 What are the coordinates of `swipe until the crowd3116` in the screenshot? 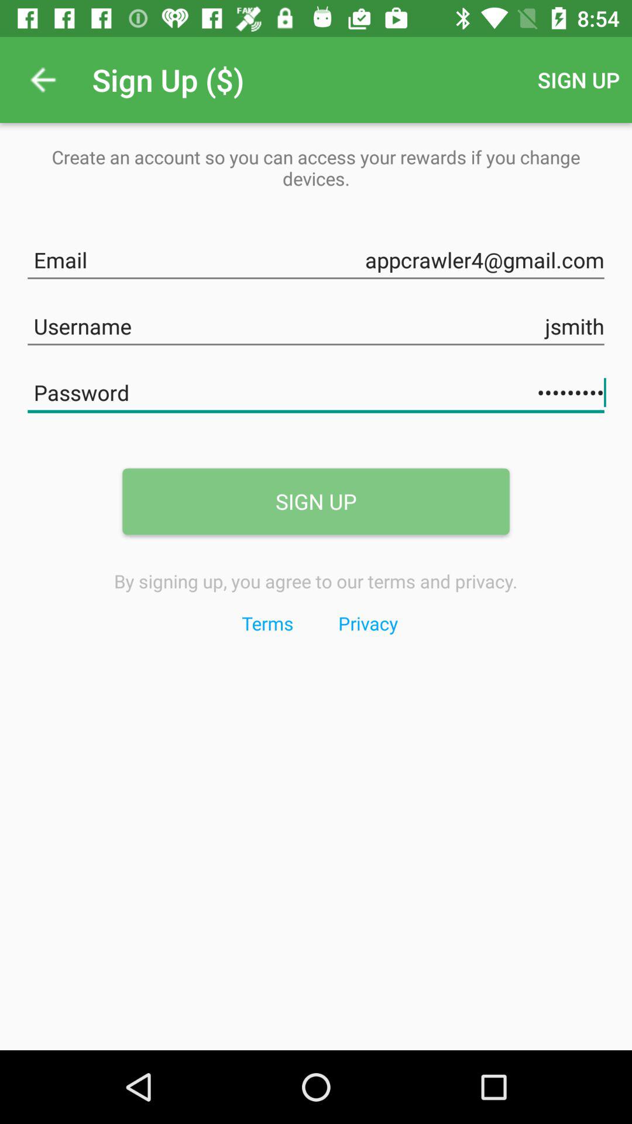 It's located at (316, 390).